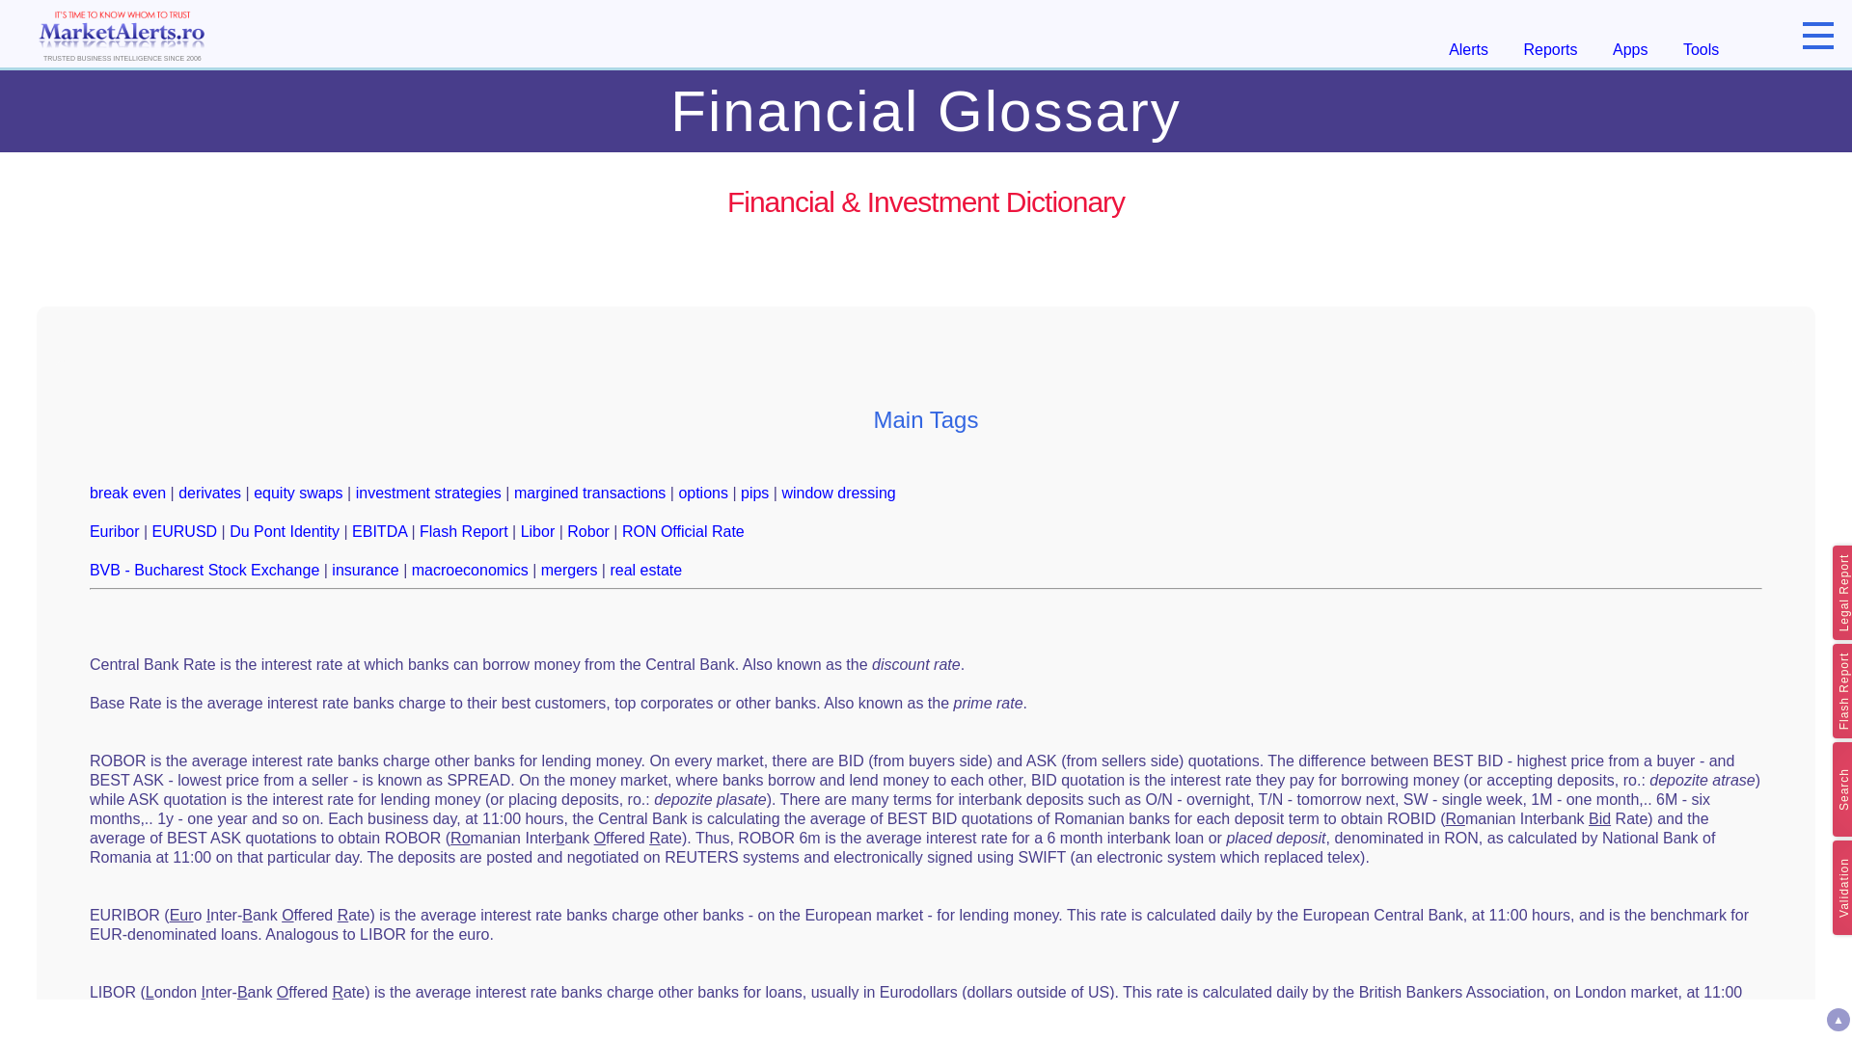  I want to click on Du Pont Identity, so click(284, 532).